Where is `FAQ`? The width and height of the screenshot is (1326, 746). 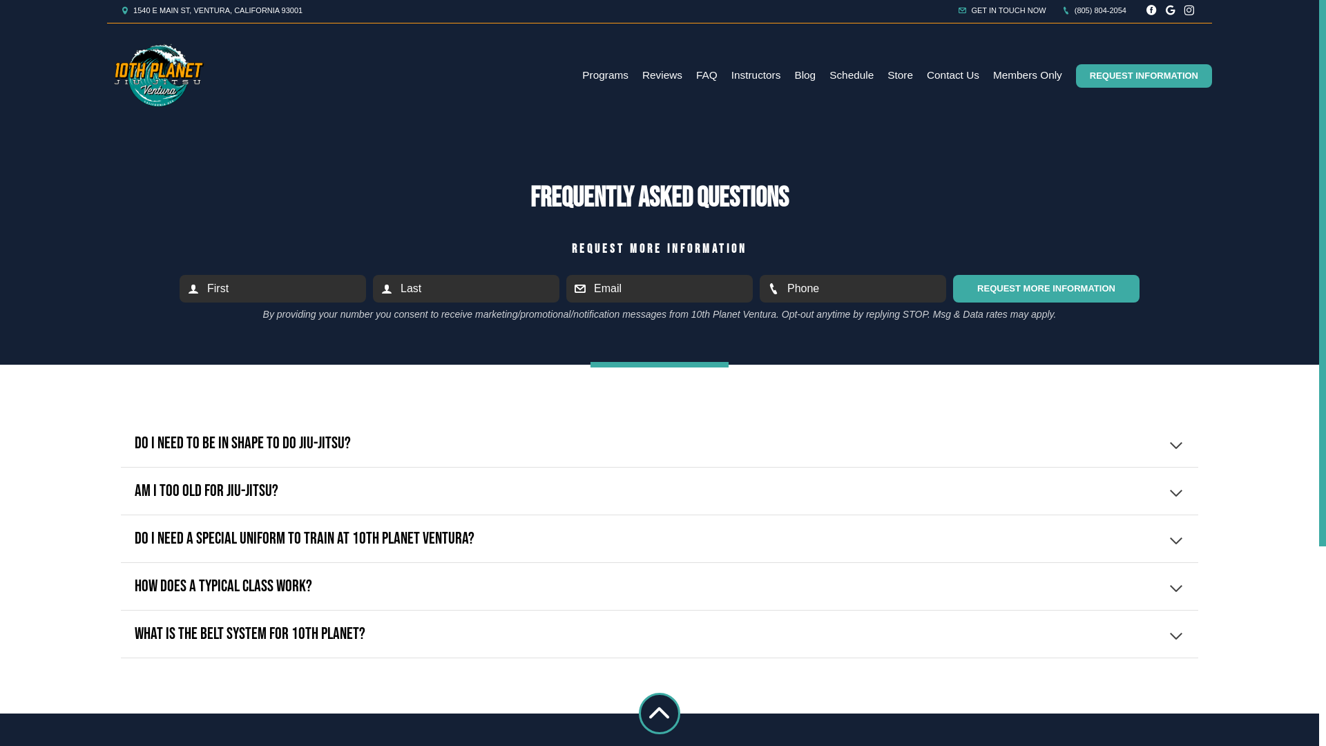 FAQ is located at coordinates (707, 75).